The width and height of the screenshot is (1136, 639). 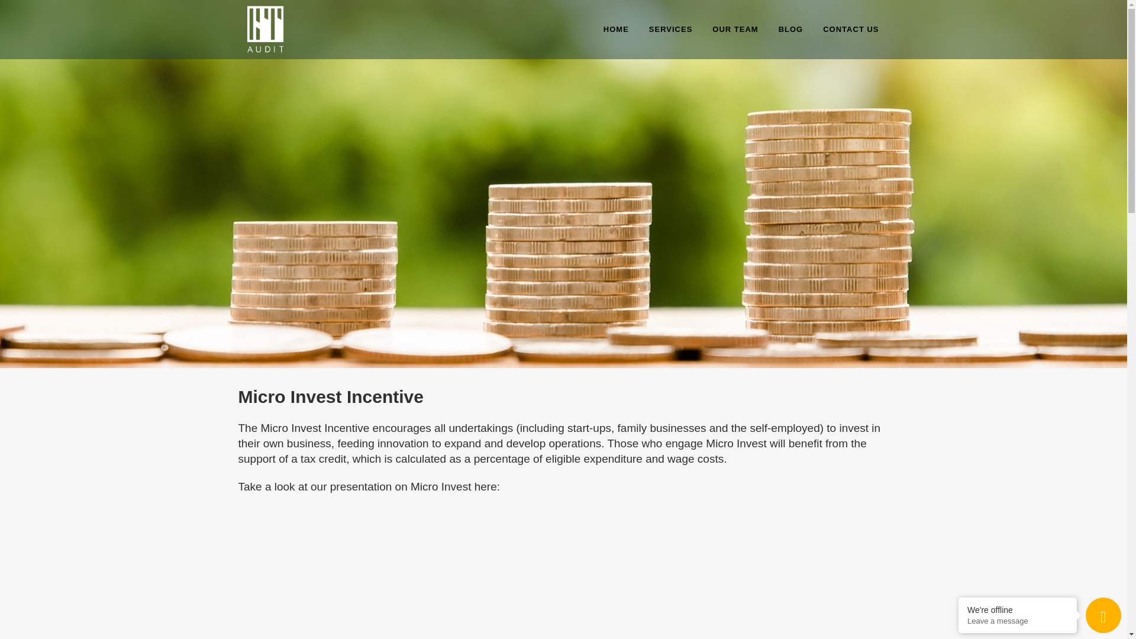 What do you see at coordinates (735, 30) in the screenshot?
I see `OUR TEAM` at bounding box center [735, 30].